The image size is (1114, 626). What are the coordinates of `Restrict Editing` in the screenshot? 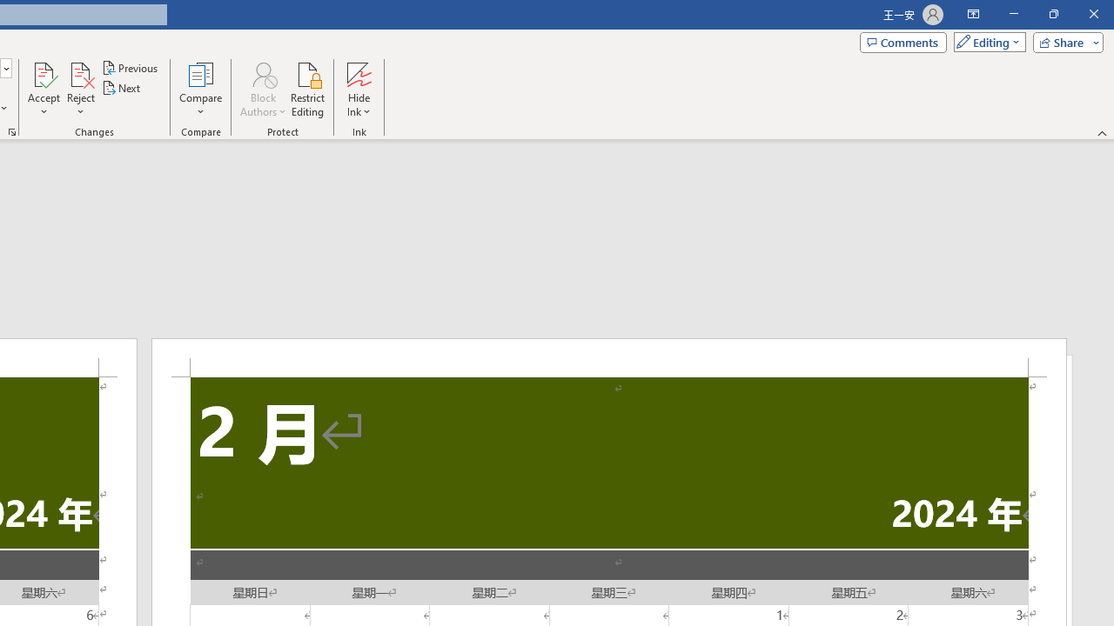 It's located at (308, 89).